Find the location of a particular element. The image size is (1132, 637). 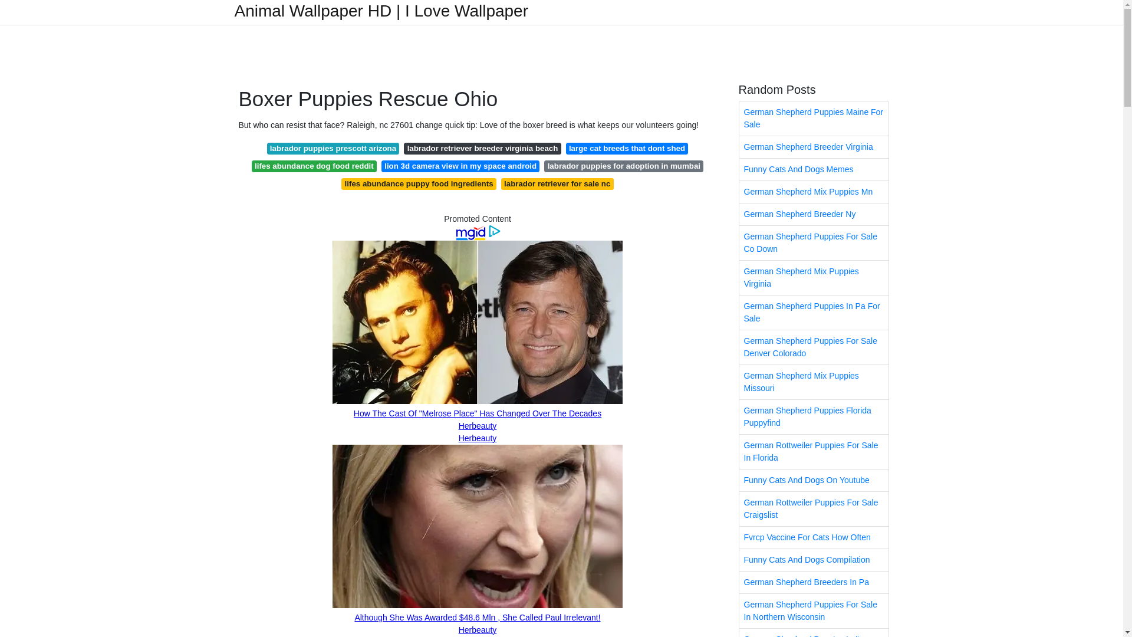

labrador retriever for sale nc is located at coordinates (557, 184).